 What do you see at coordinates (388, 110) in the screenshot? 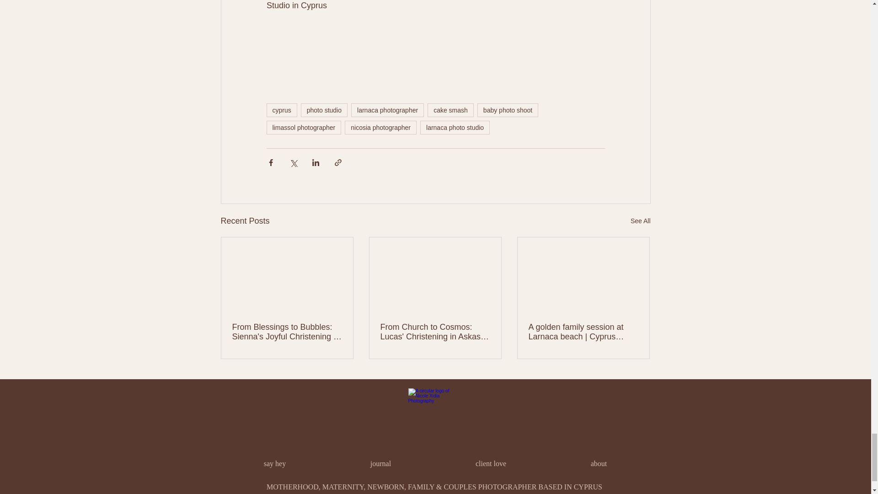
I see `larnaca photographer` at bounding box center [388, 110].